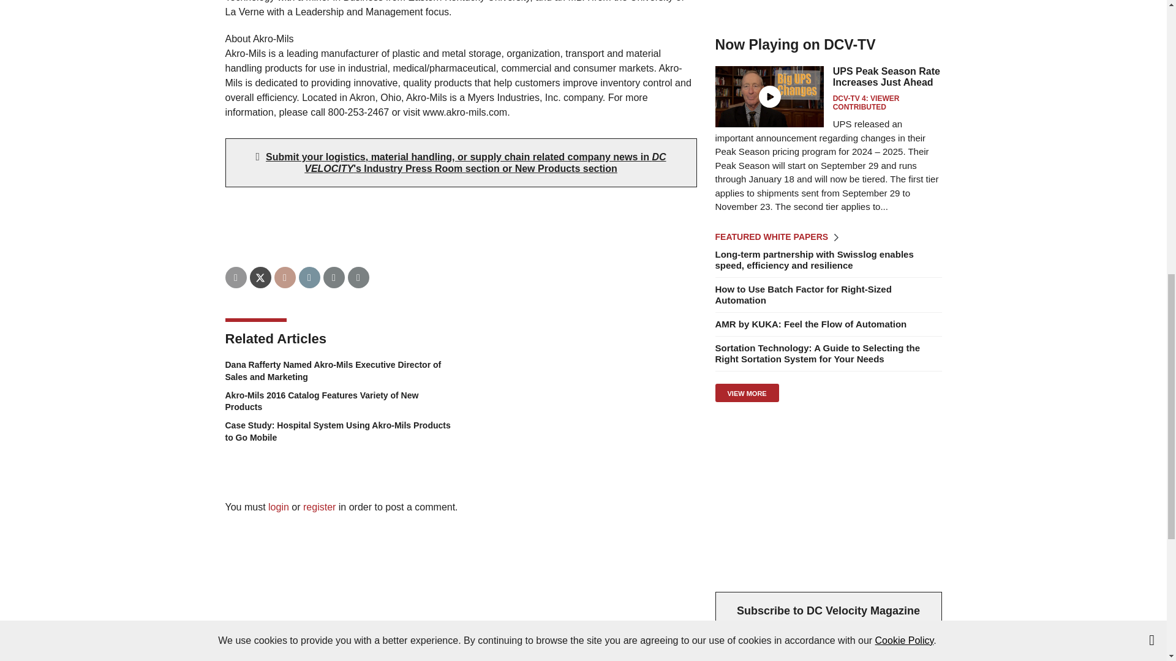  I want to click on 3rd party ad content, so click(827, 497).